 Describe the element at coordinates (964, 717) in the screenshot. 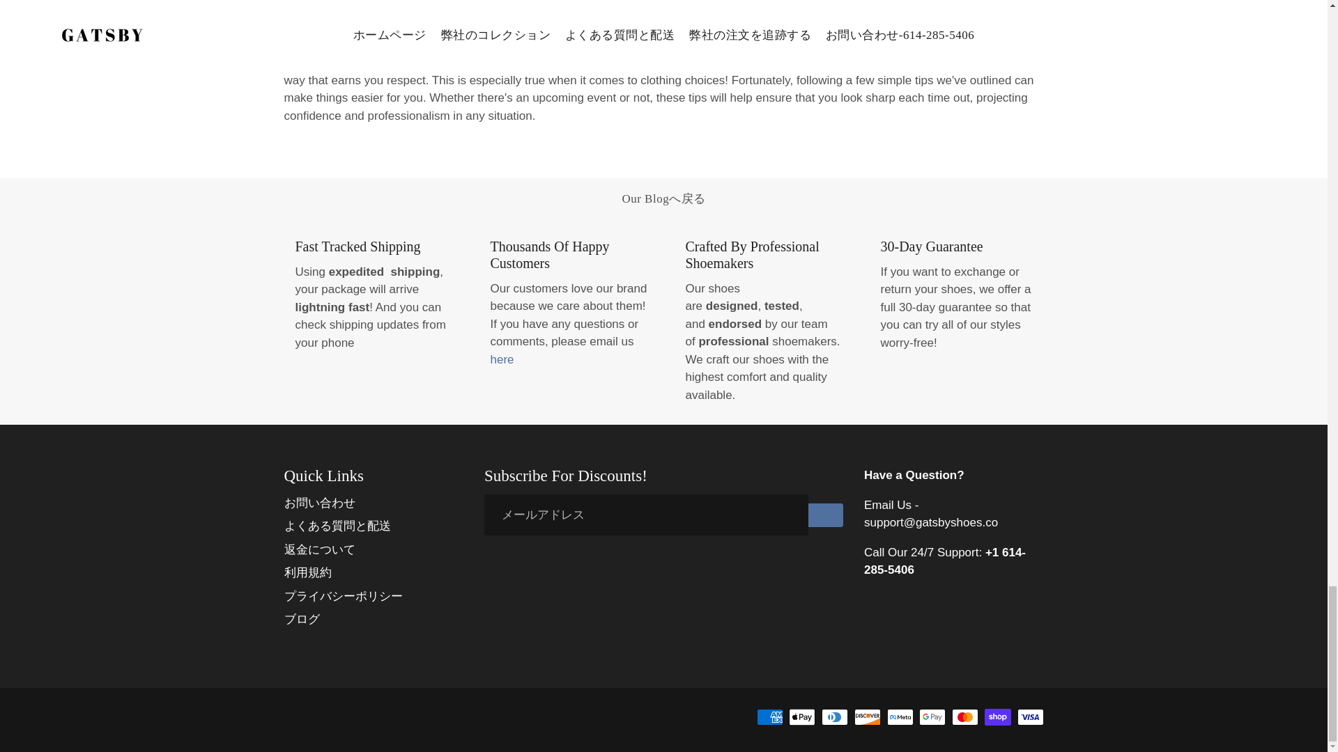

I see `Mastercard` at that location.